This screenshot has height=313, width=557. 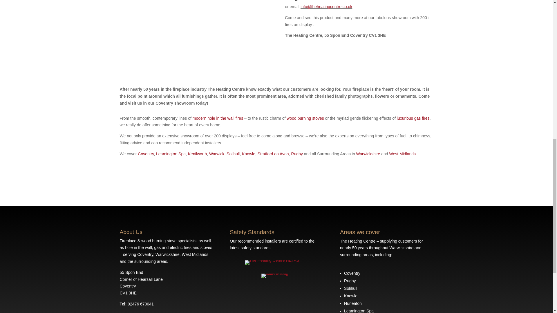 I want to click on Choosing Us, so click(x=273, y=154).